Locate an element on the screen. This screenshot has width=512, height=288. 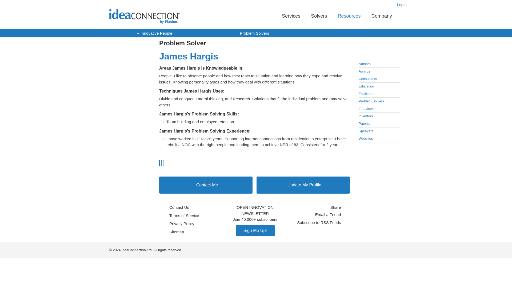
James Hargis is located at coordinates (254, 56).